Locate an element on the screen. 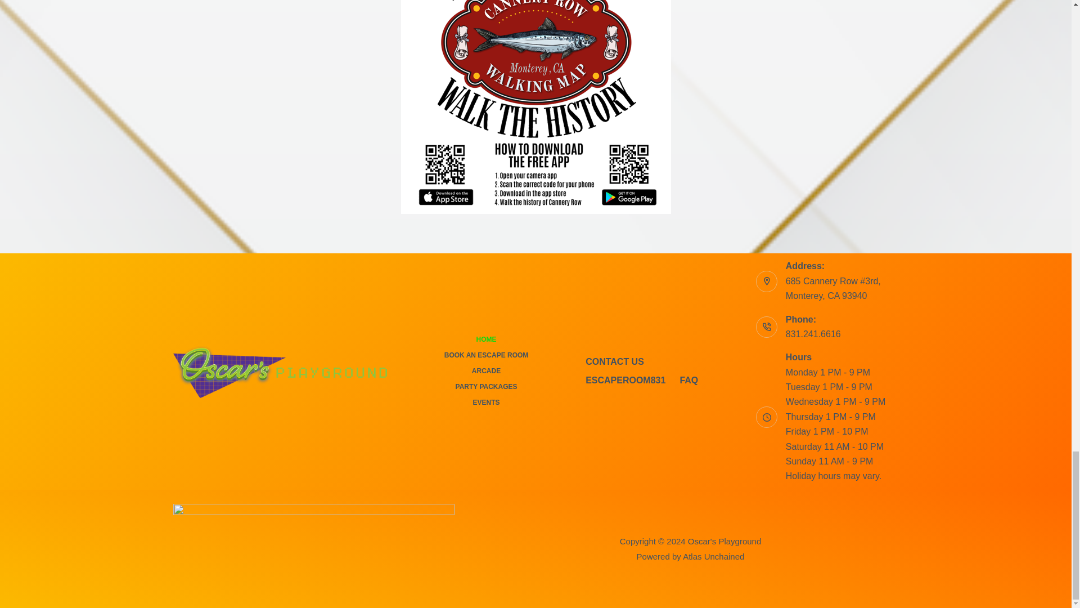 This screenshot has height=608, width=1080. FAQ is located at coordinates (688, 381).